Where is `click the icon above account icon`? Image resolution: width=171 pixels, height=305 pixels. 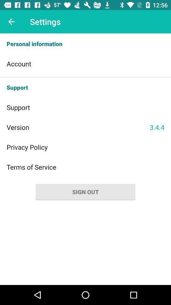
click the icon above account icon is located at coordinates (85, 44).